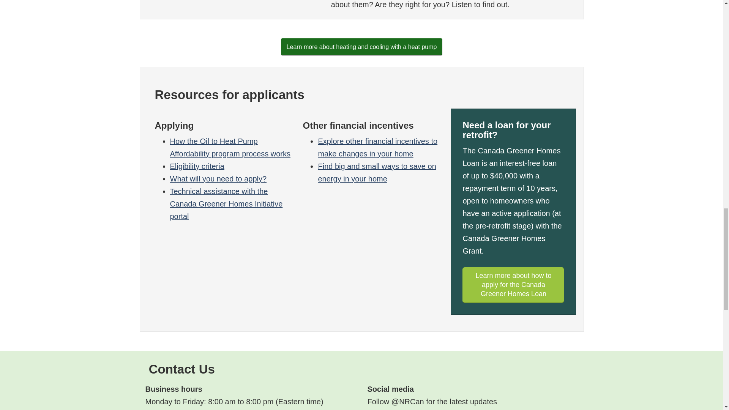  What do you see at coordinates (361, 47) in the screenshot?
I see `Learn more about heating and cooling with a heat pump` at bounding box center [361, 47].